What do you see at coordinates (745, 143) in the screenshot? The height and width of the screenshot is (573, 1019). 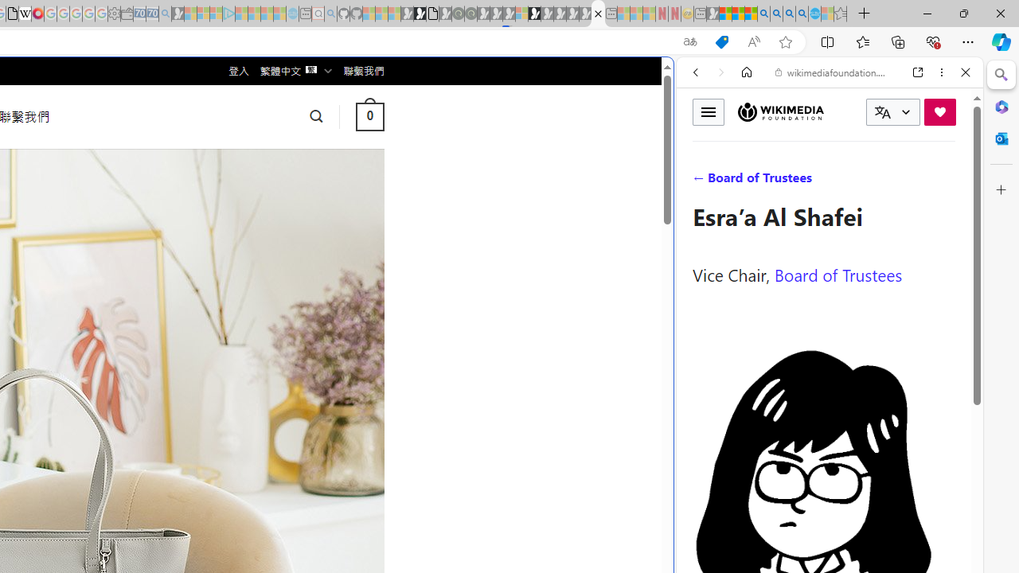 I see `This site scope` at bounding box center [745, 143].